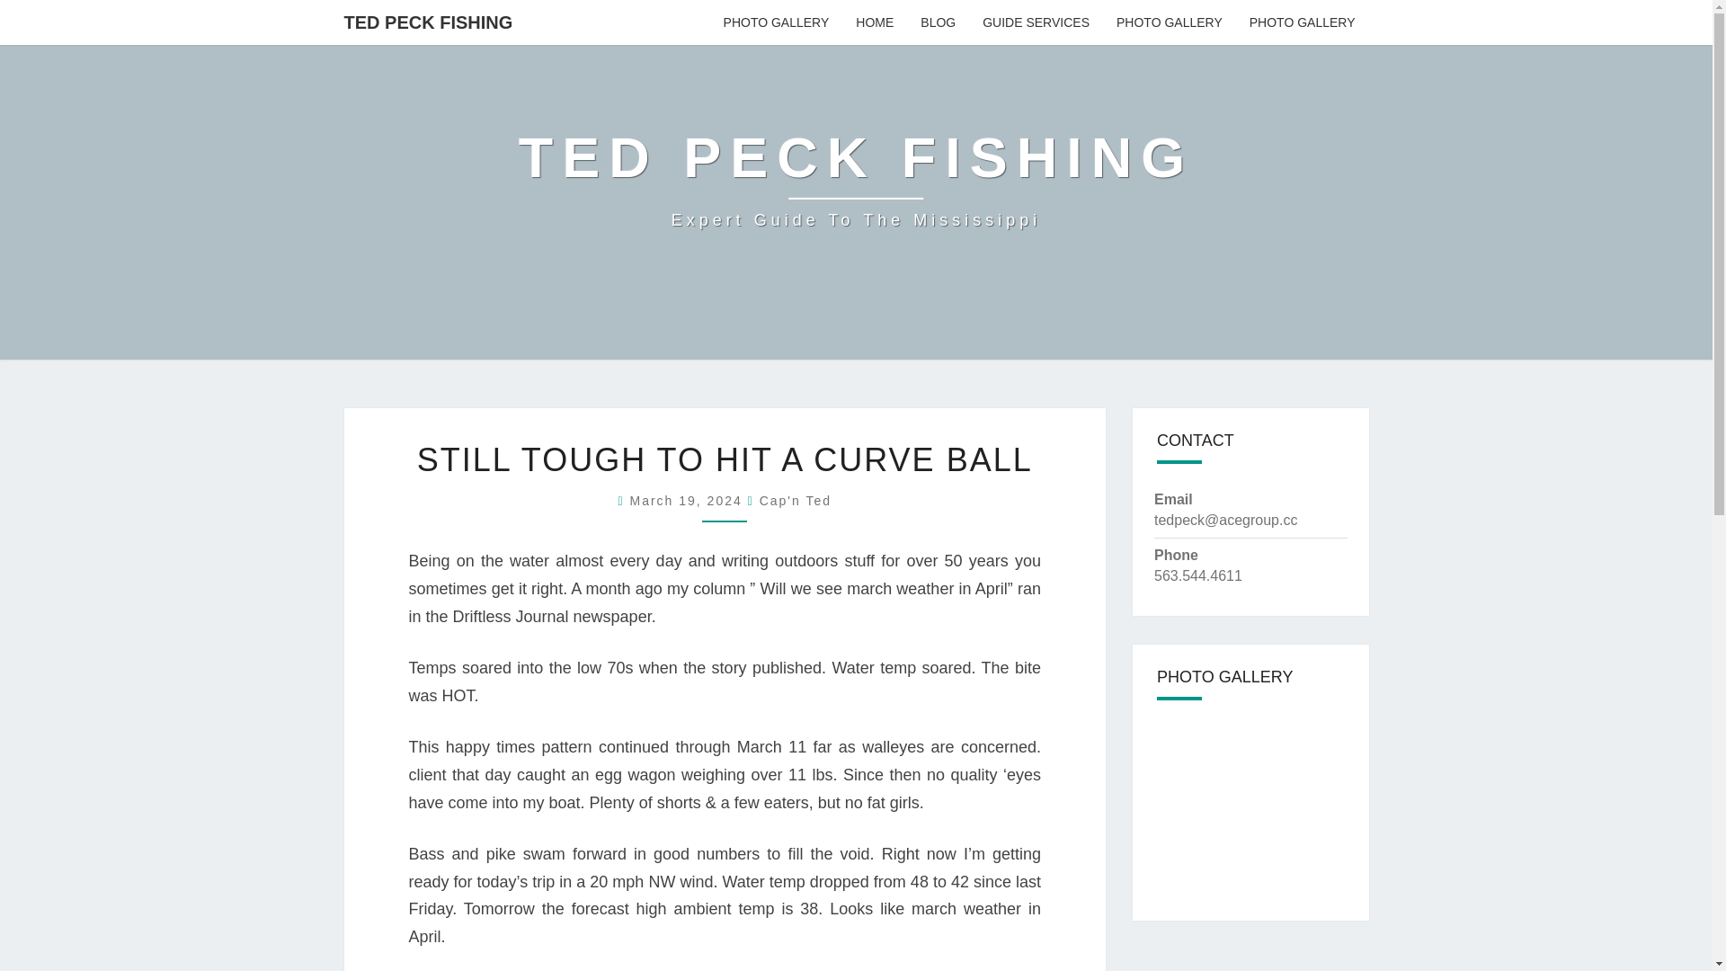  I want to click on Cap'N Ted, so click(795, 500).